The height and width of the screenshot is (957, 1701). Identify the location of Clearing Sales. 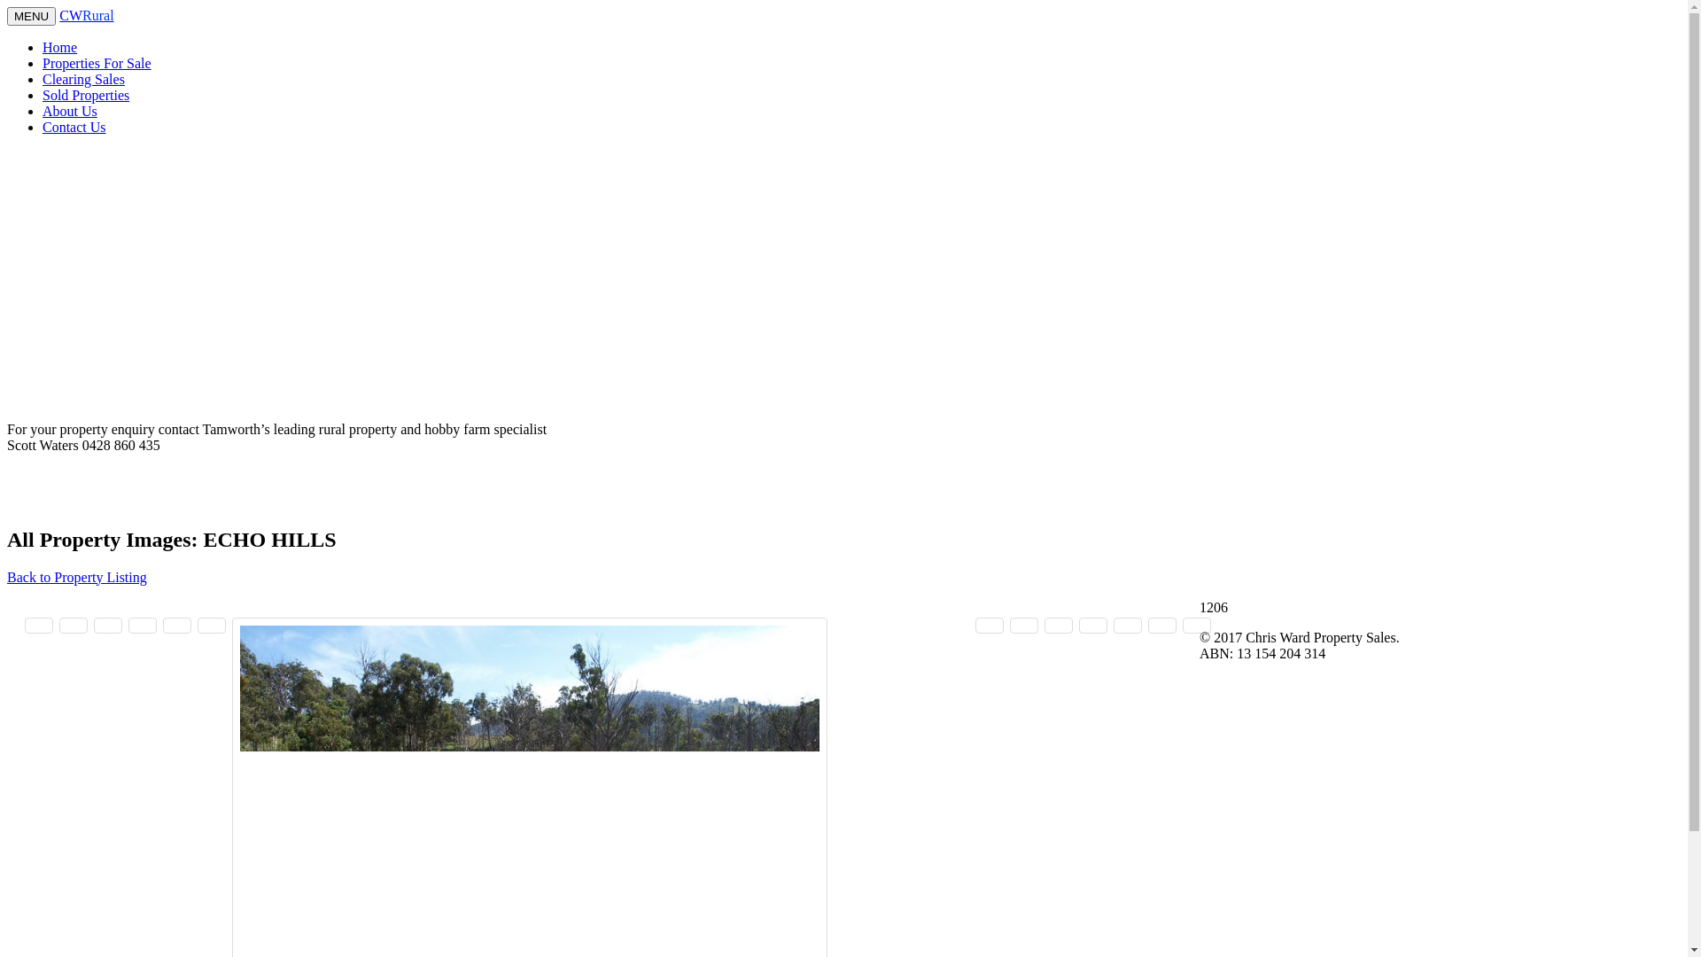
(83, 80).